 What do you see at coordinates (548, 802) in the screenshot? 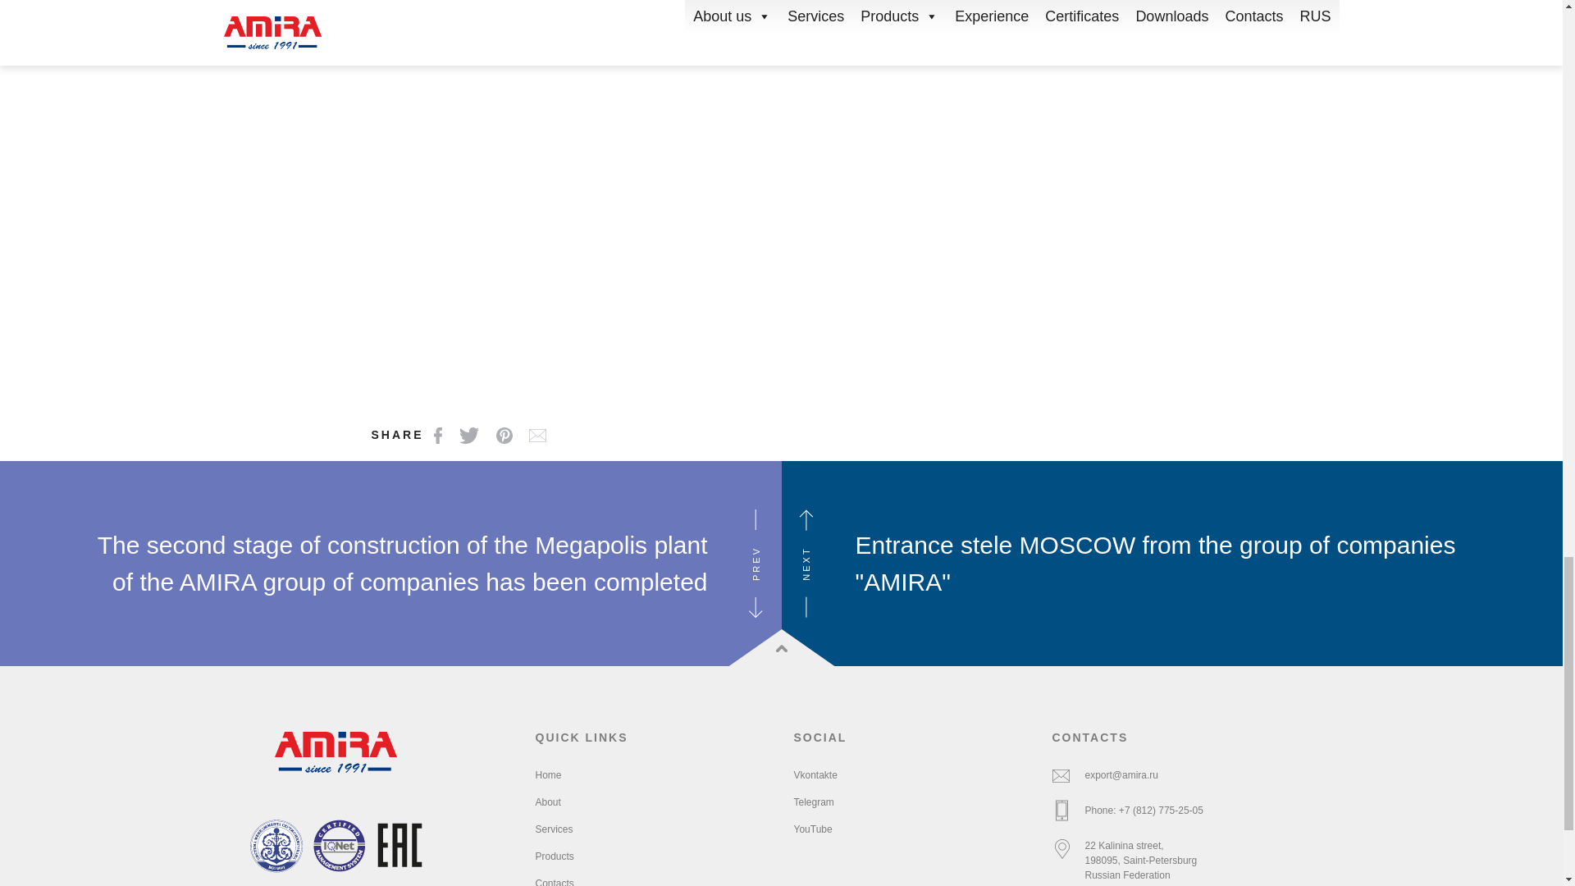
I see `About` at bounding box center [548, 802].